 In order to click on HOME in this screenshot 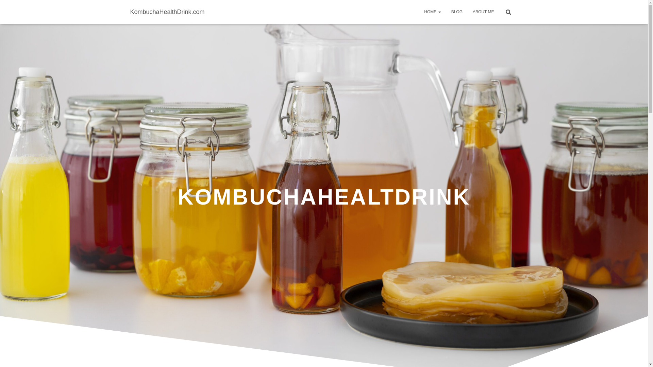, I will do `click(433, 12)`.